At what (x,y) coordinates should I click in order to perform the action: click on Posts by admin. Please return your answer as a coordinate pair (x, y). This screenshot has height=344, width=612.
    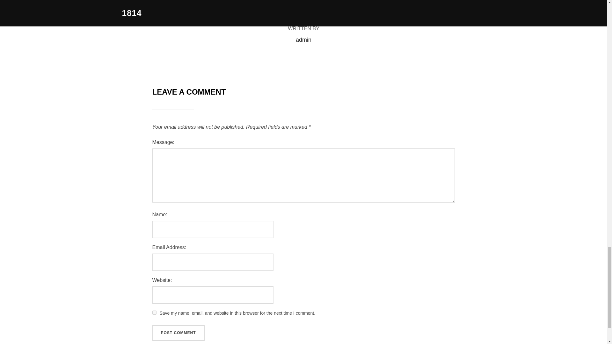
    Looking at the image, I should click on (303, 39).